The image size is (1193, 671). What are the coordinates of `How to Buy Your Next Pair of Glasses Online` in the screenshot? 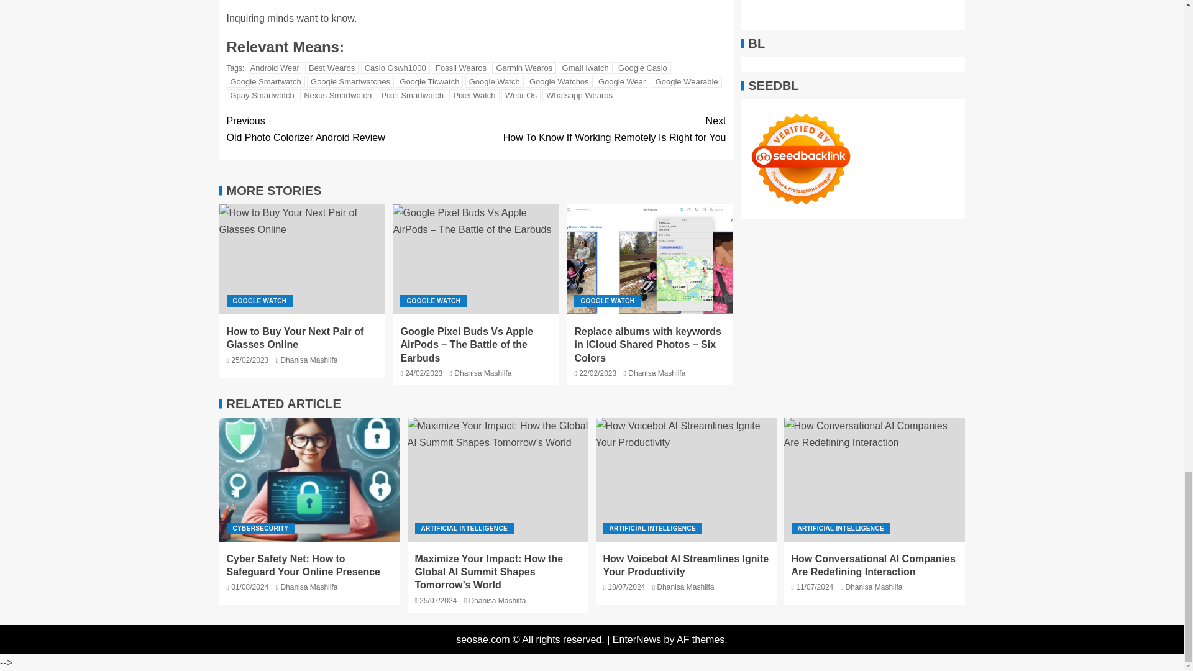 It's located at (302, 260).